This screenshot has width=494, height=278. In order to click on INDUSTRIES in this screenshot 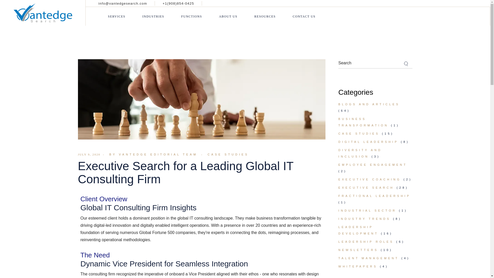, I will do `click(153, 16)`.